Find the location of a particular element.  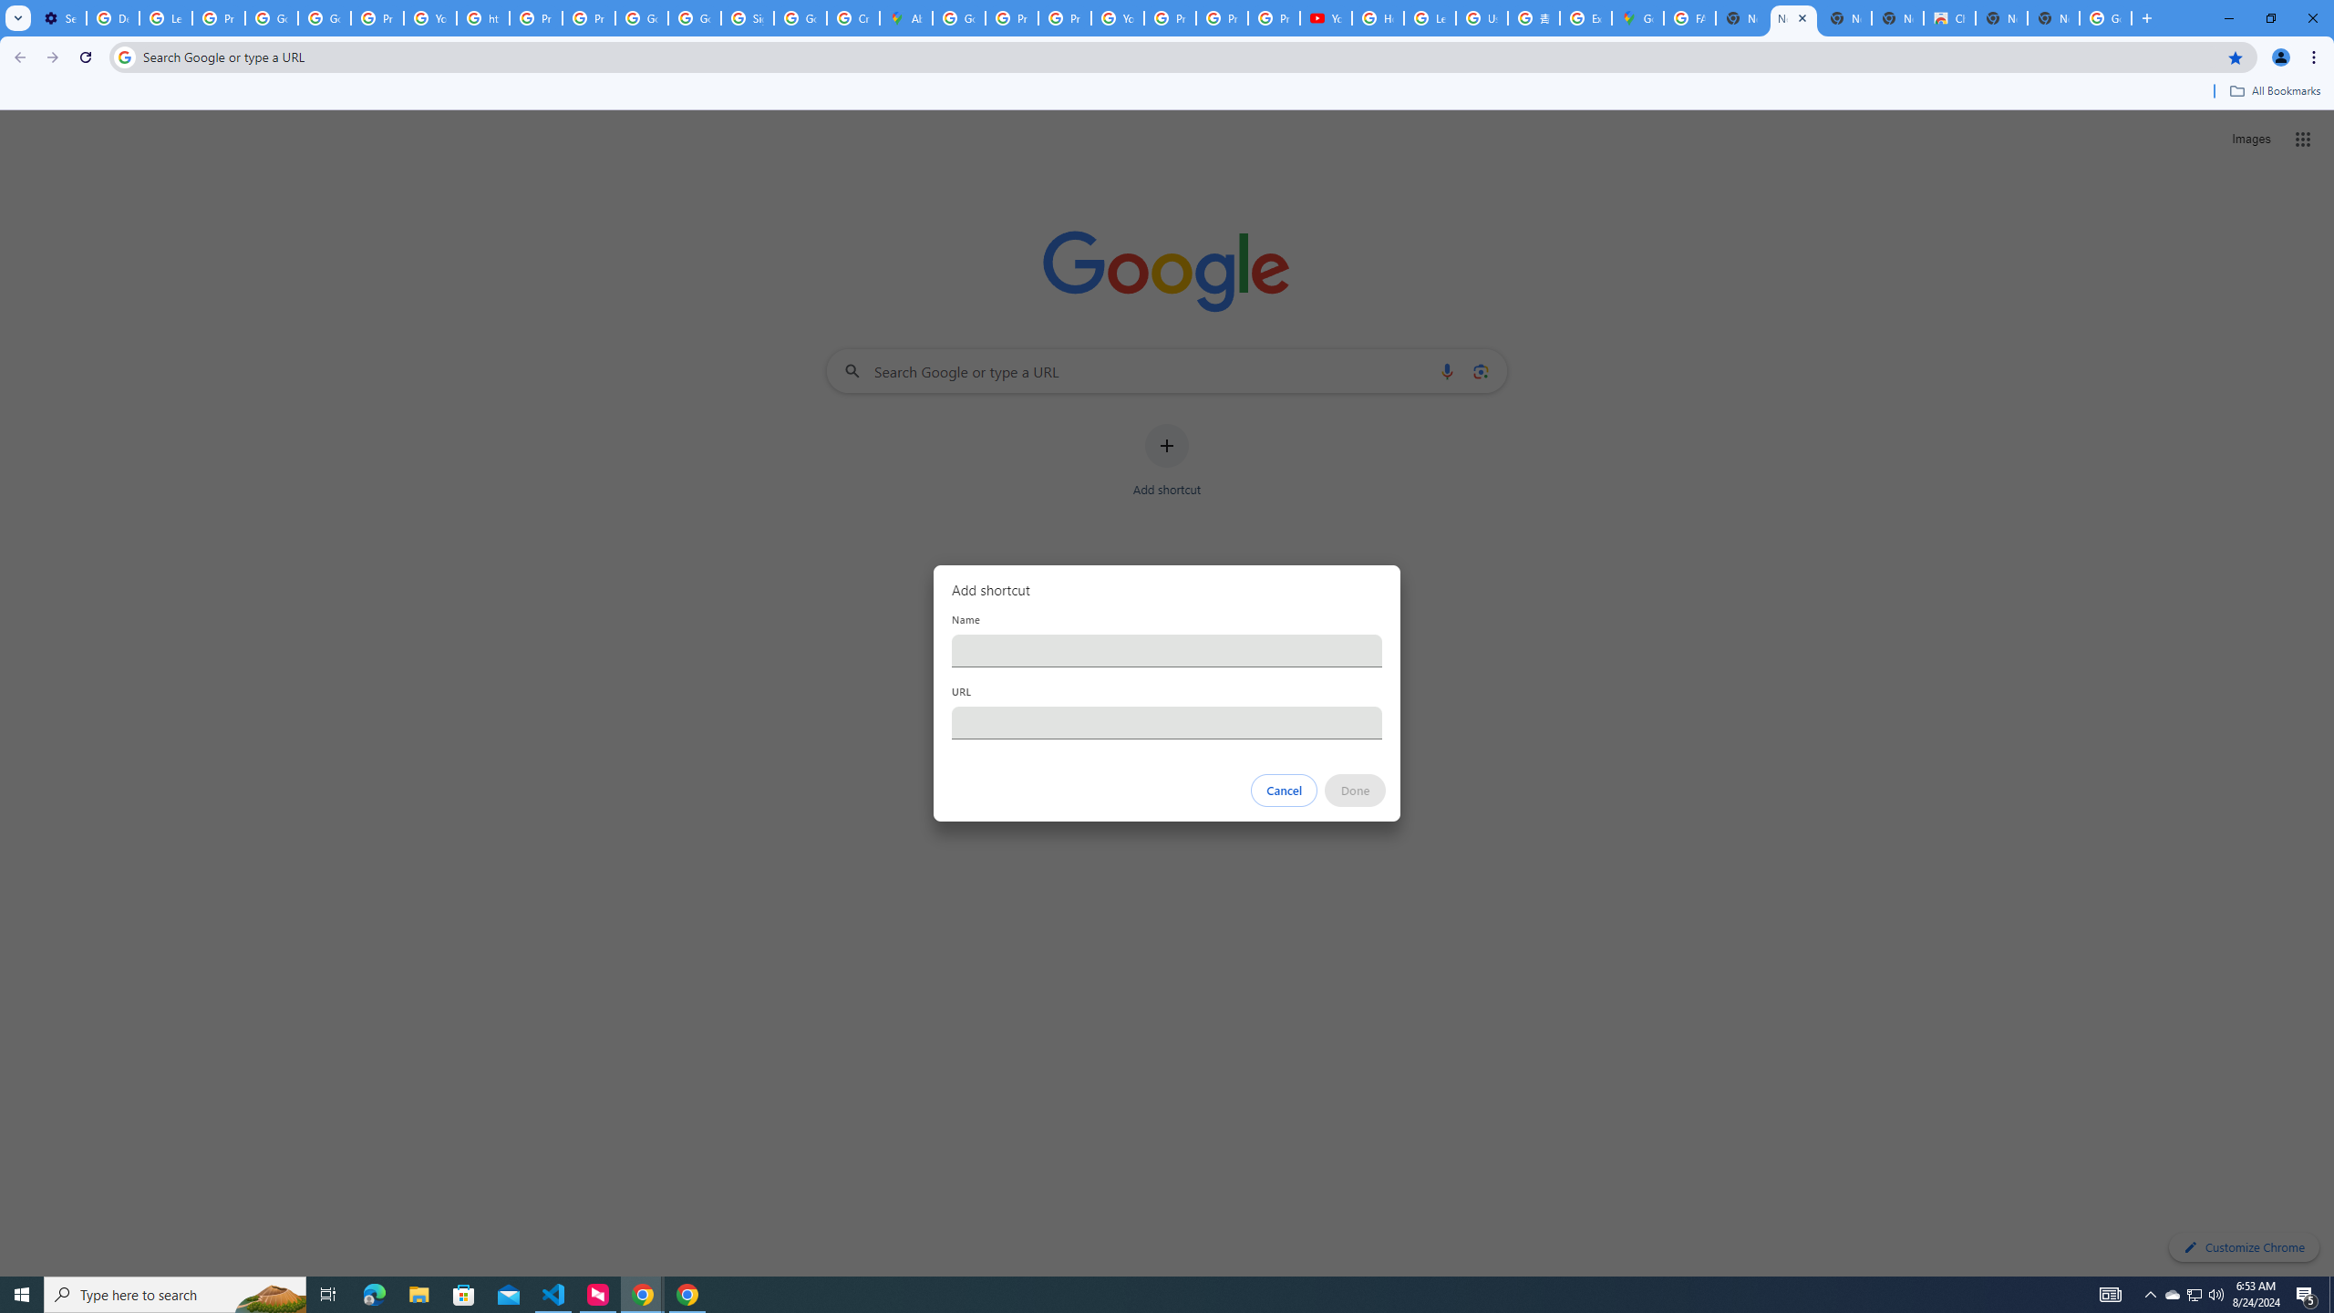

Privacy Help Center - Policies Help is located at coordinates (536, 18).